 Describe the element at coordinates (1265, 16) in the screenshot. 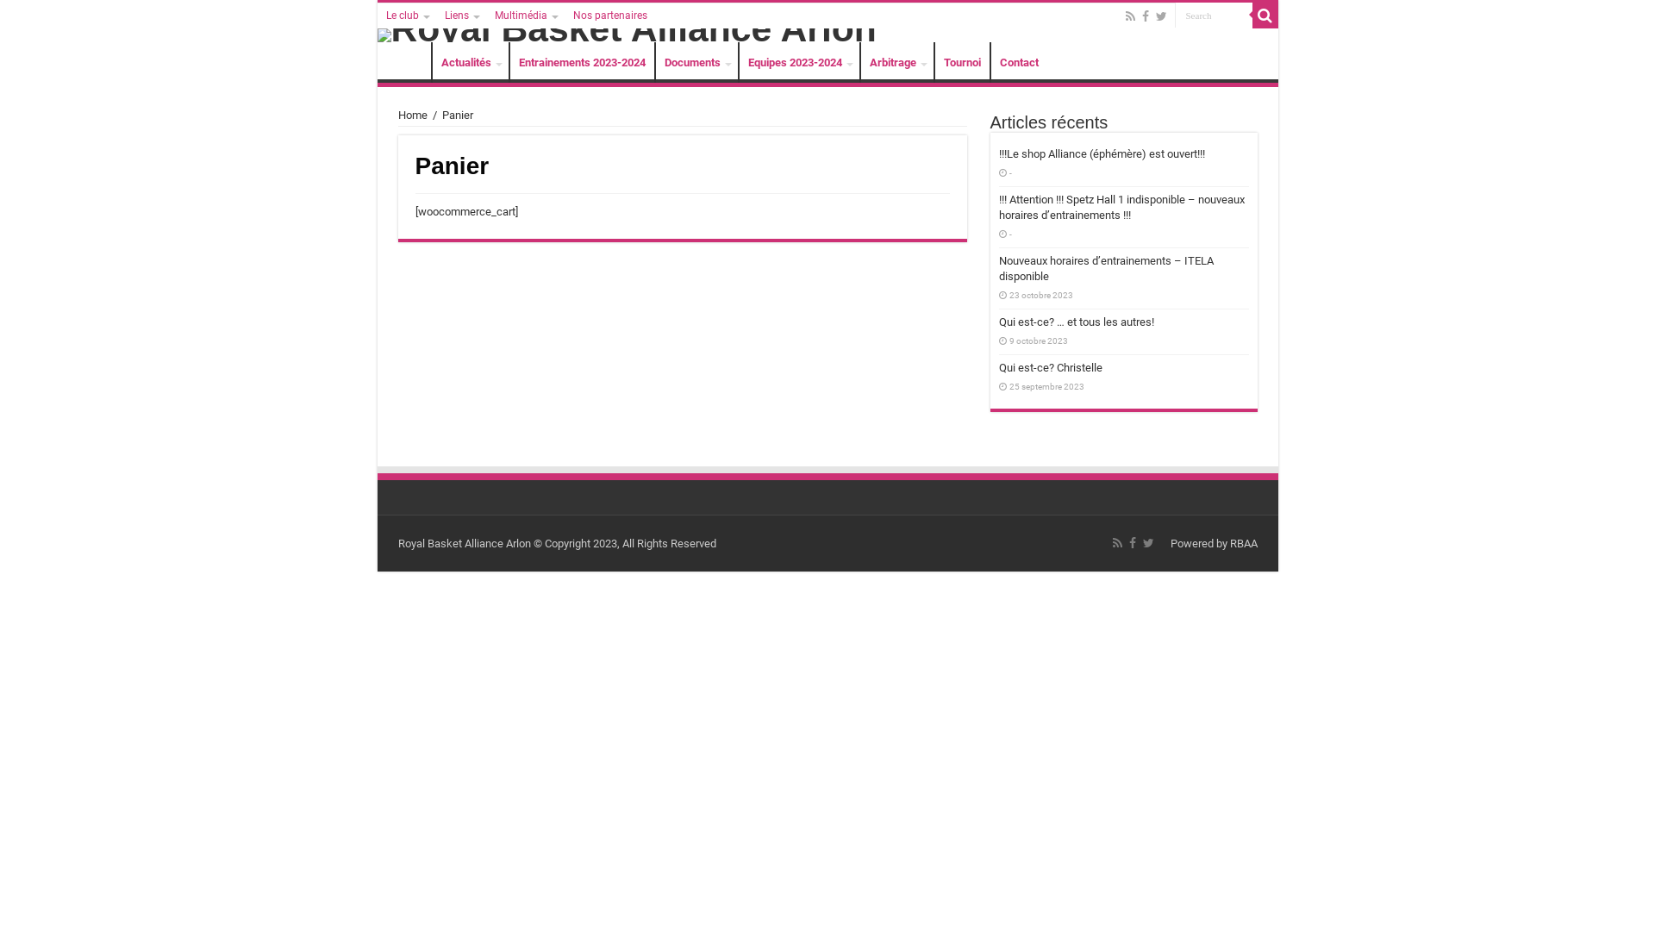

I see `Search` at that location.